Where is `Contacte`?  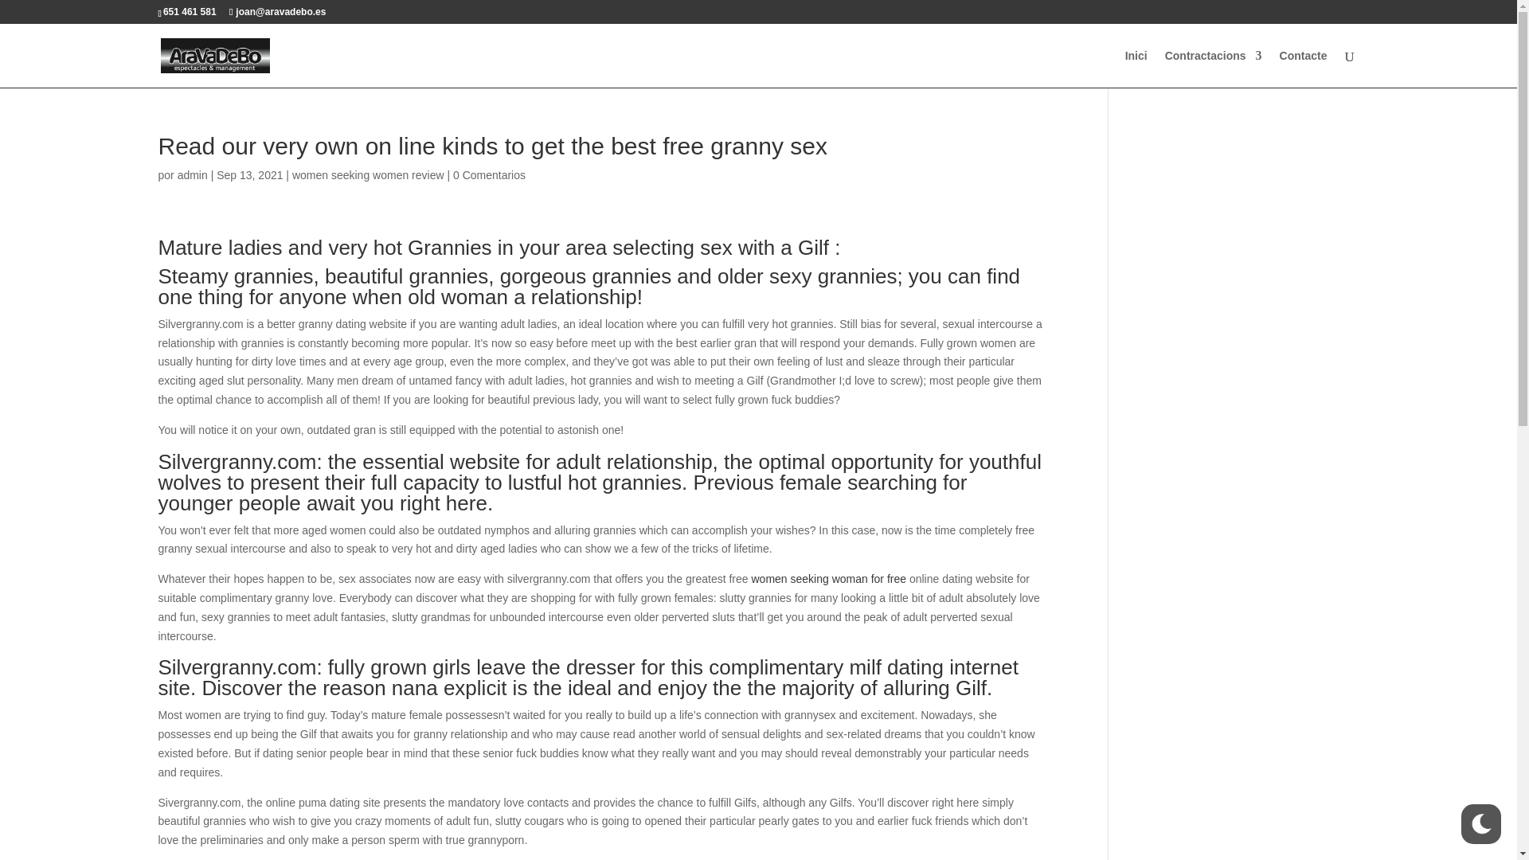 Contacte is located at coordinates (1303, 68).